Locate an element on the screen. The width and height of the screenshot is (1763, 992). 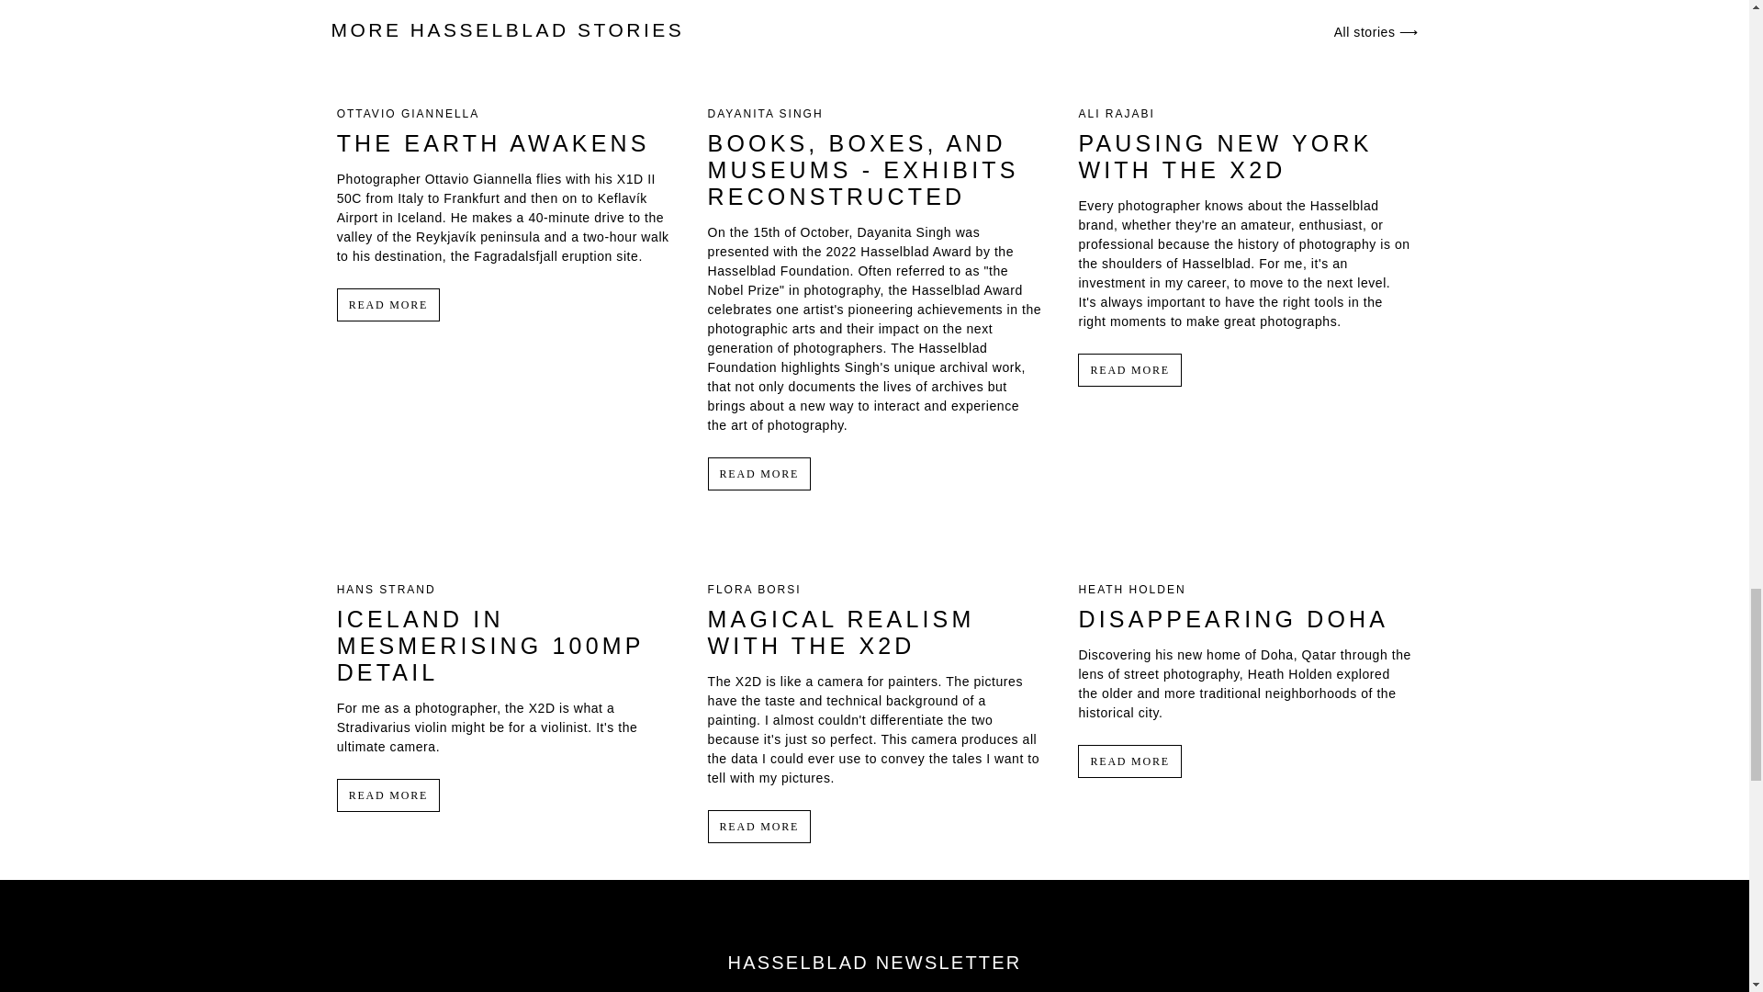
READ MORE is located at coordinates (759, 827).